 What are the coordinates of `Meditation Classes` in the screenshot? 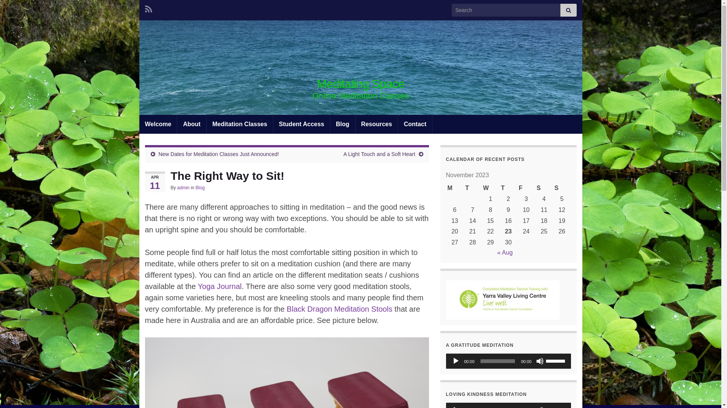 It's located at (240, 124).